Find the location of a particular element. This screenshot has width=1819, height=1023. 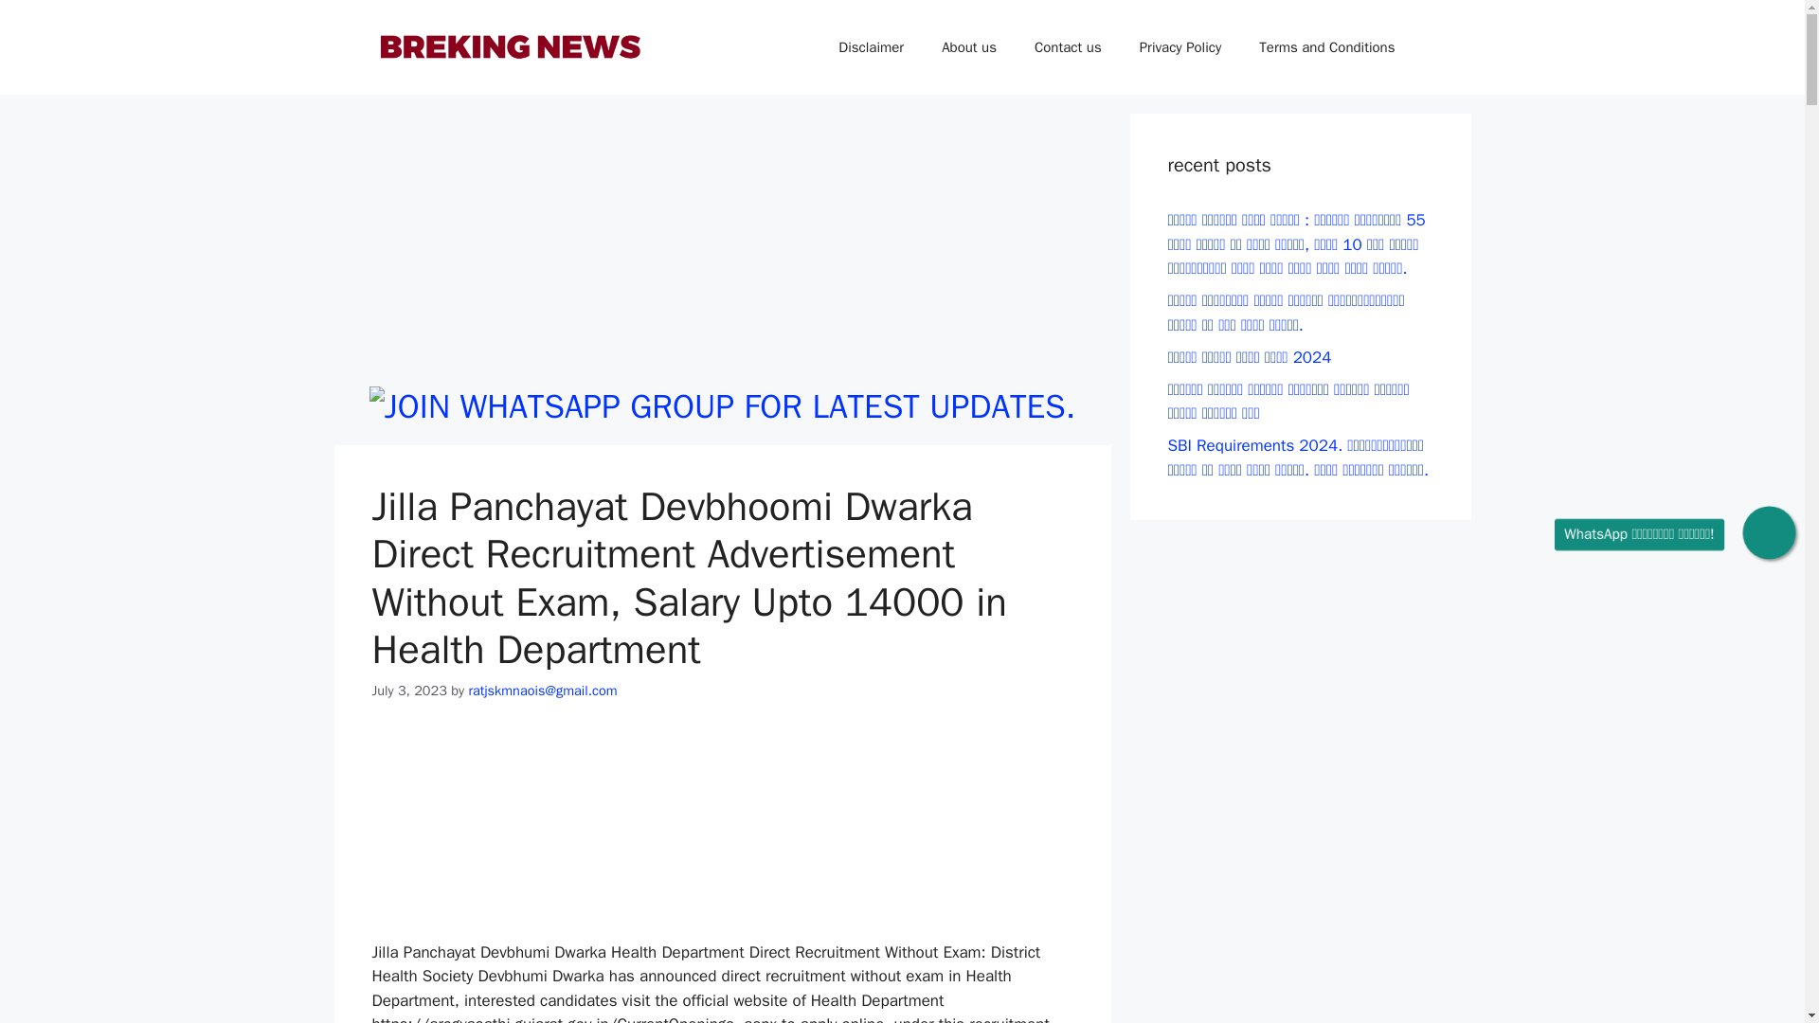

Privacy Policy is located at coordinates (1180, 47).